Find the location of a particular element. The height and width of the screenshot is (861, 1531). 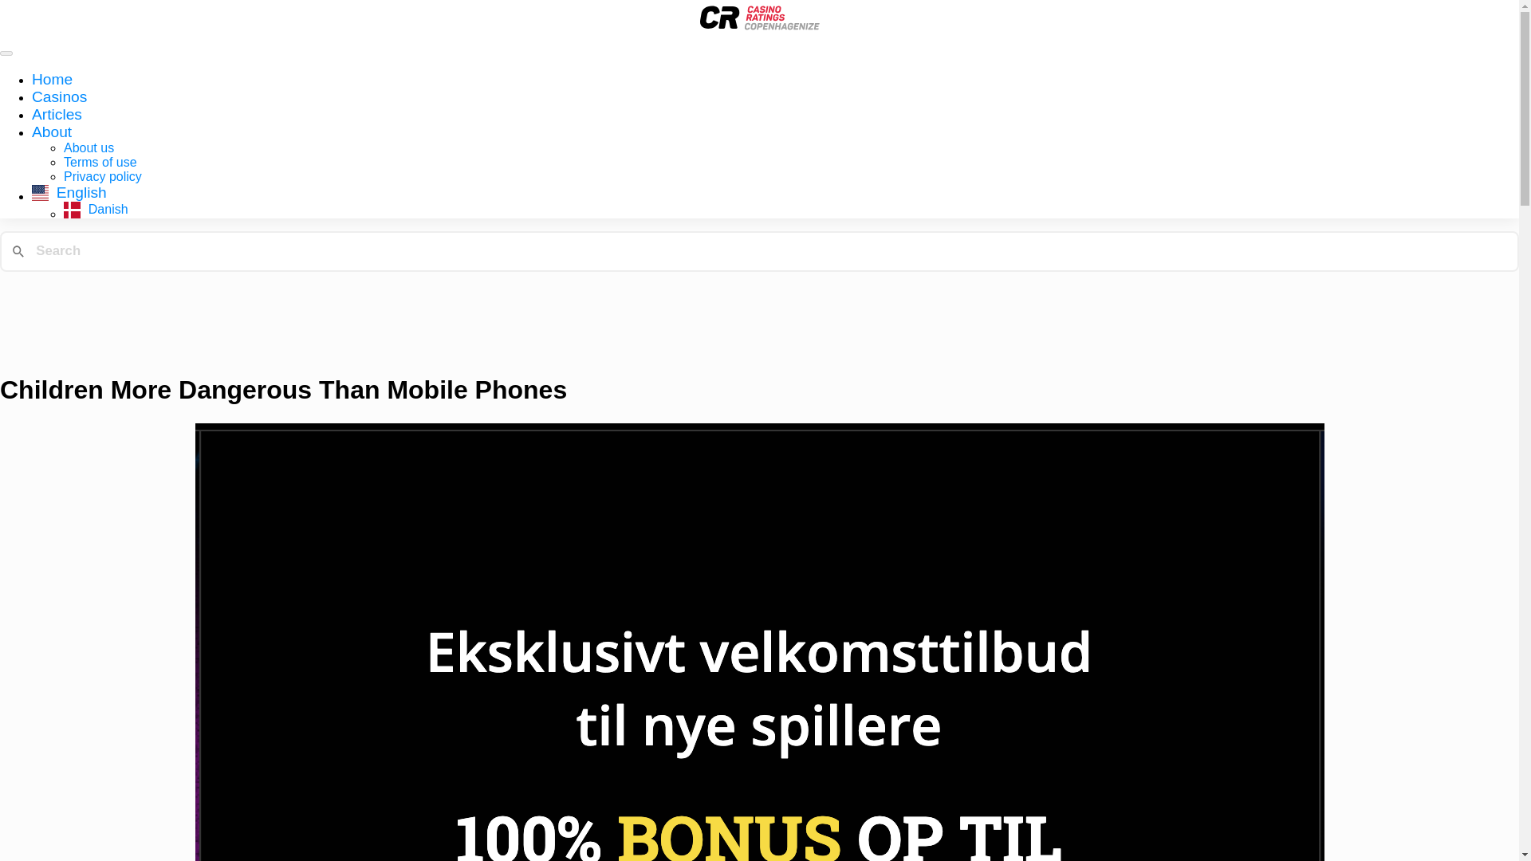

Terms of use is located at coordinates (100, 162).